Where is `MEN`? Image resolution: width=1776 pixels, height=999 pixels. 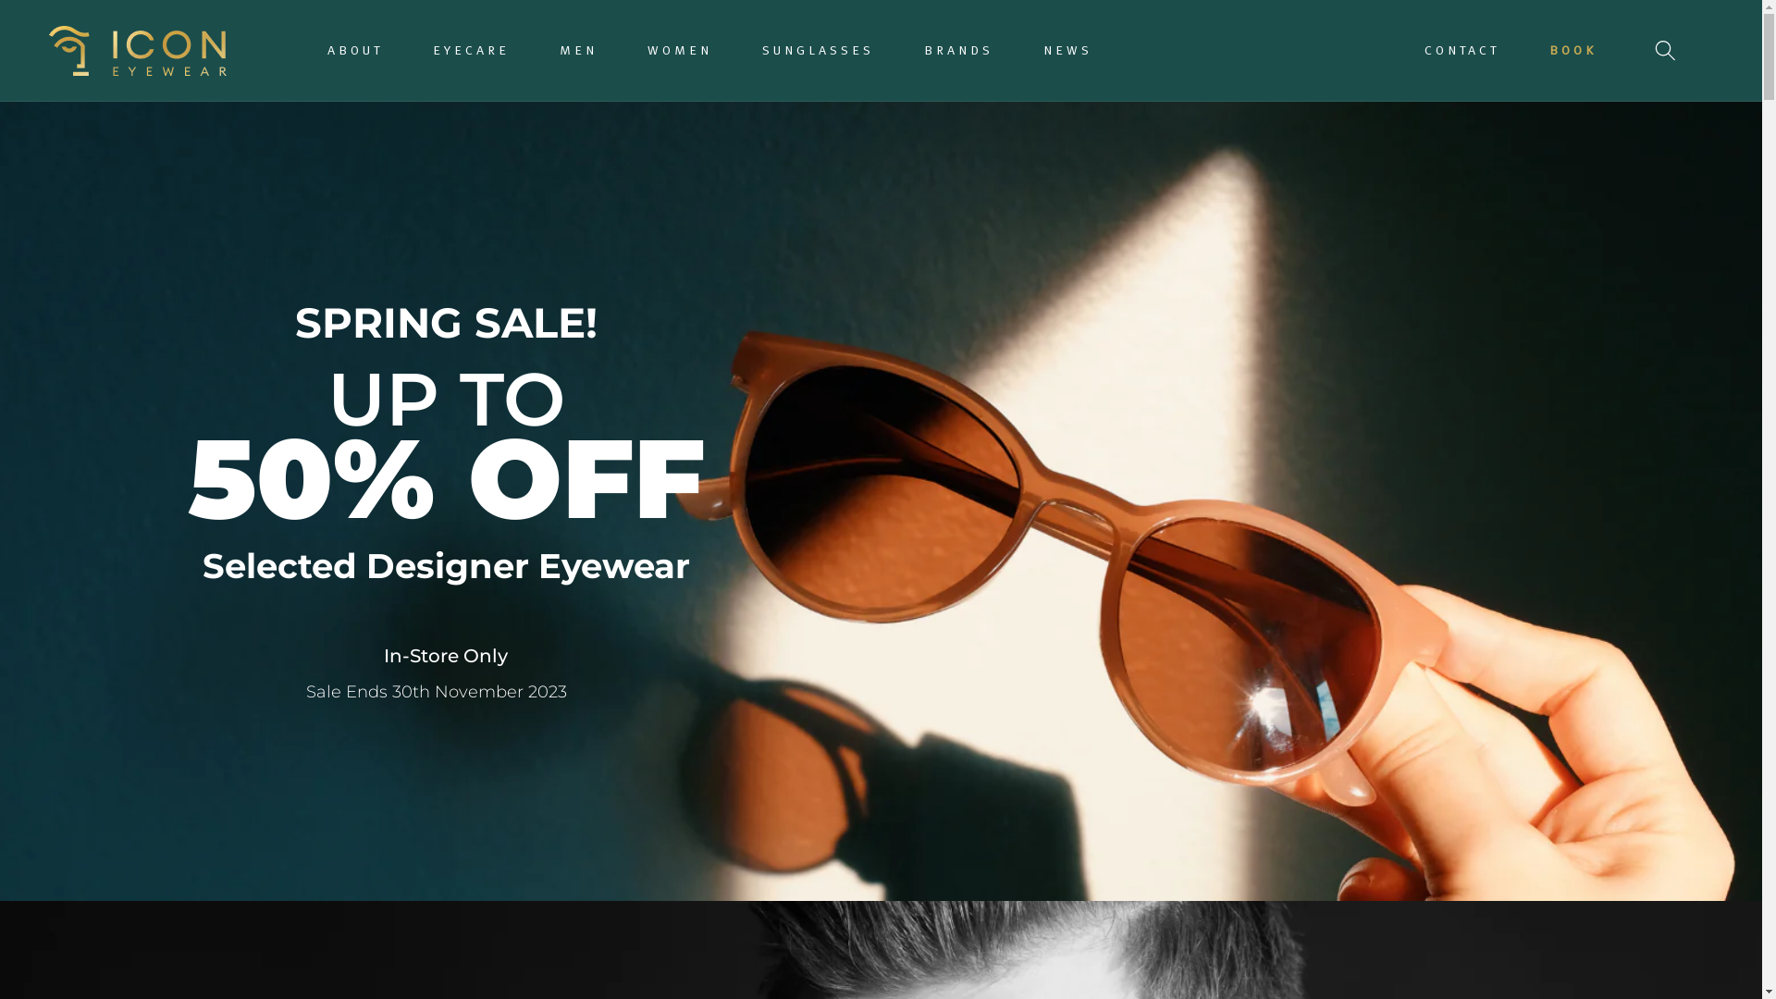 MEN is located at coordinates (579, 50).